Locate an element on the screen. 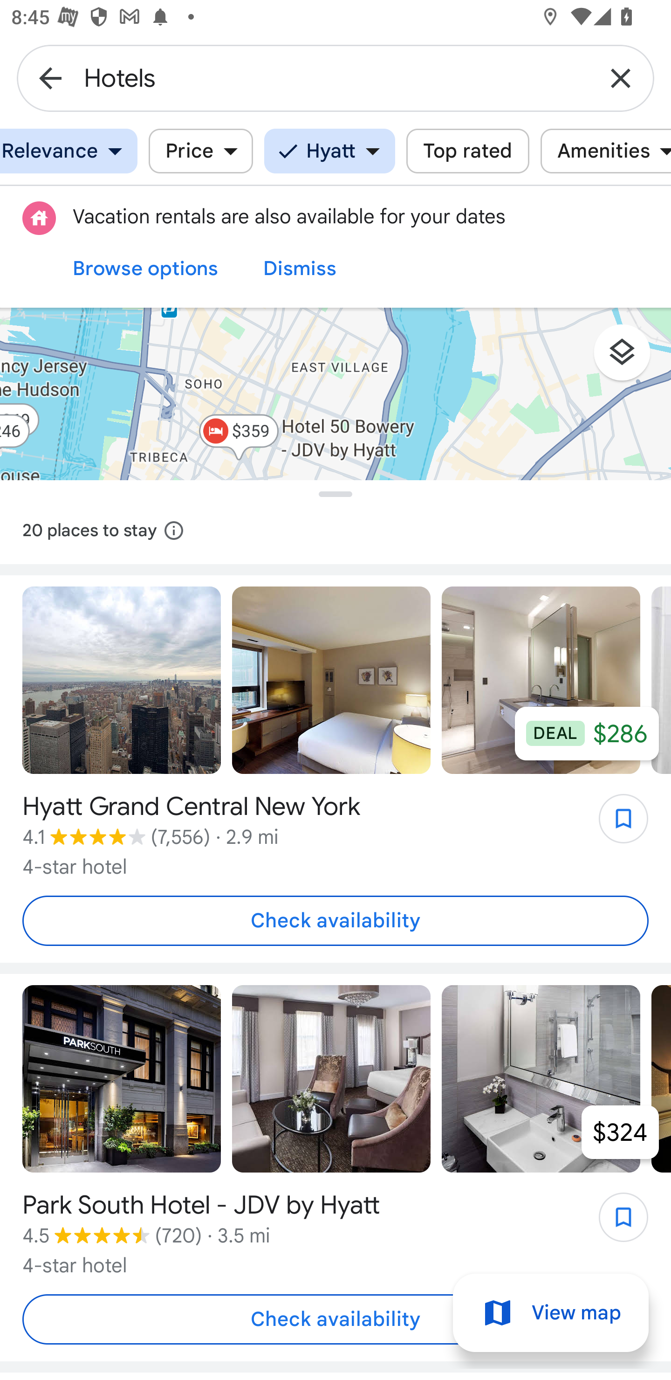 The image size is (671, 1380). Back is located at coordinates (50, 77).